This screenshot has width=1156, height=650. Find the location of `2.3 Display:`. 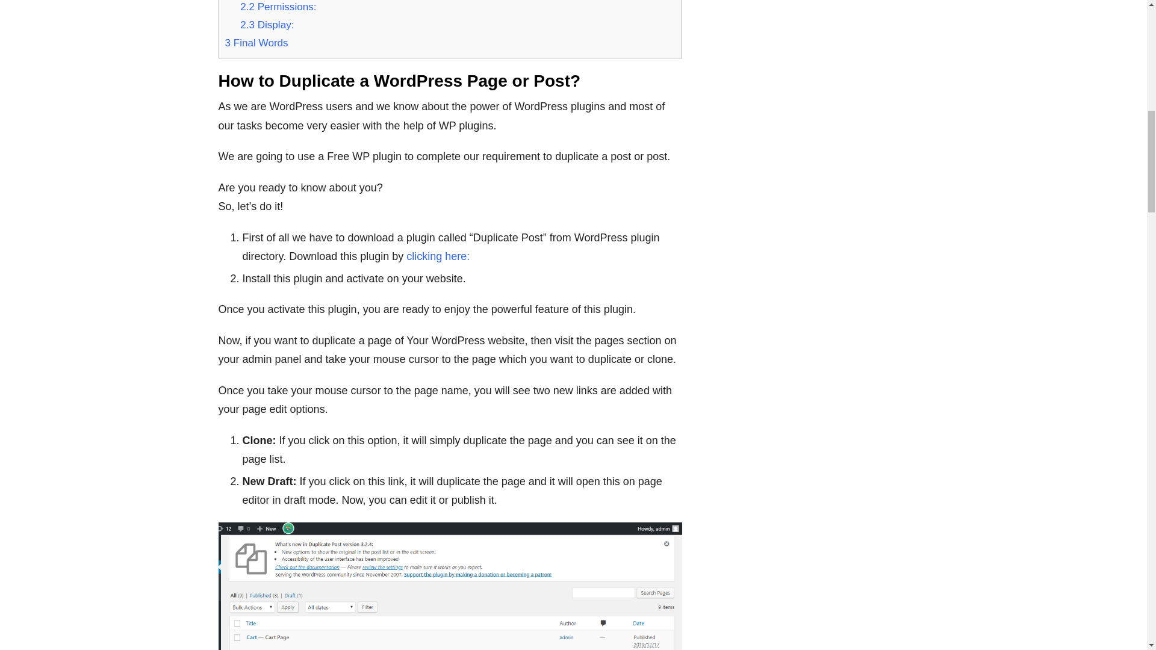

2.3 Display: is located at coordinates (267, 25).